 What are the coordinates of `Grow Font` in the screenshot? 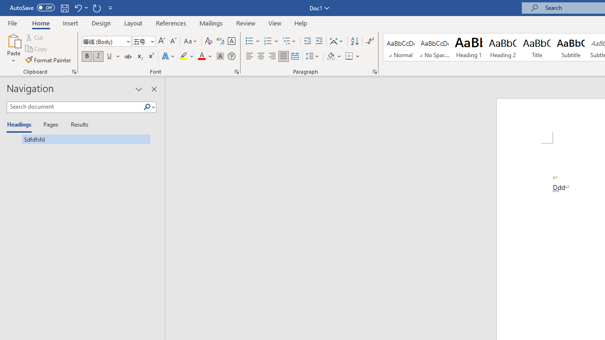 It's located at (162, 42).